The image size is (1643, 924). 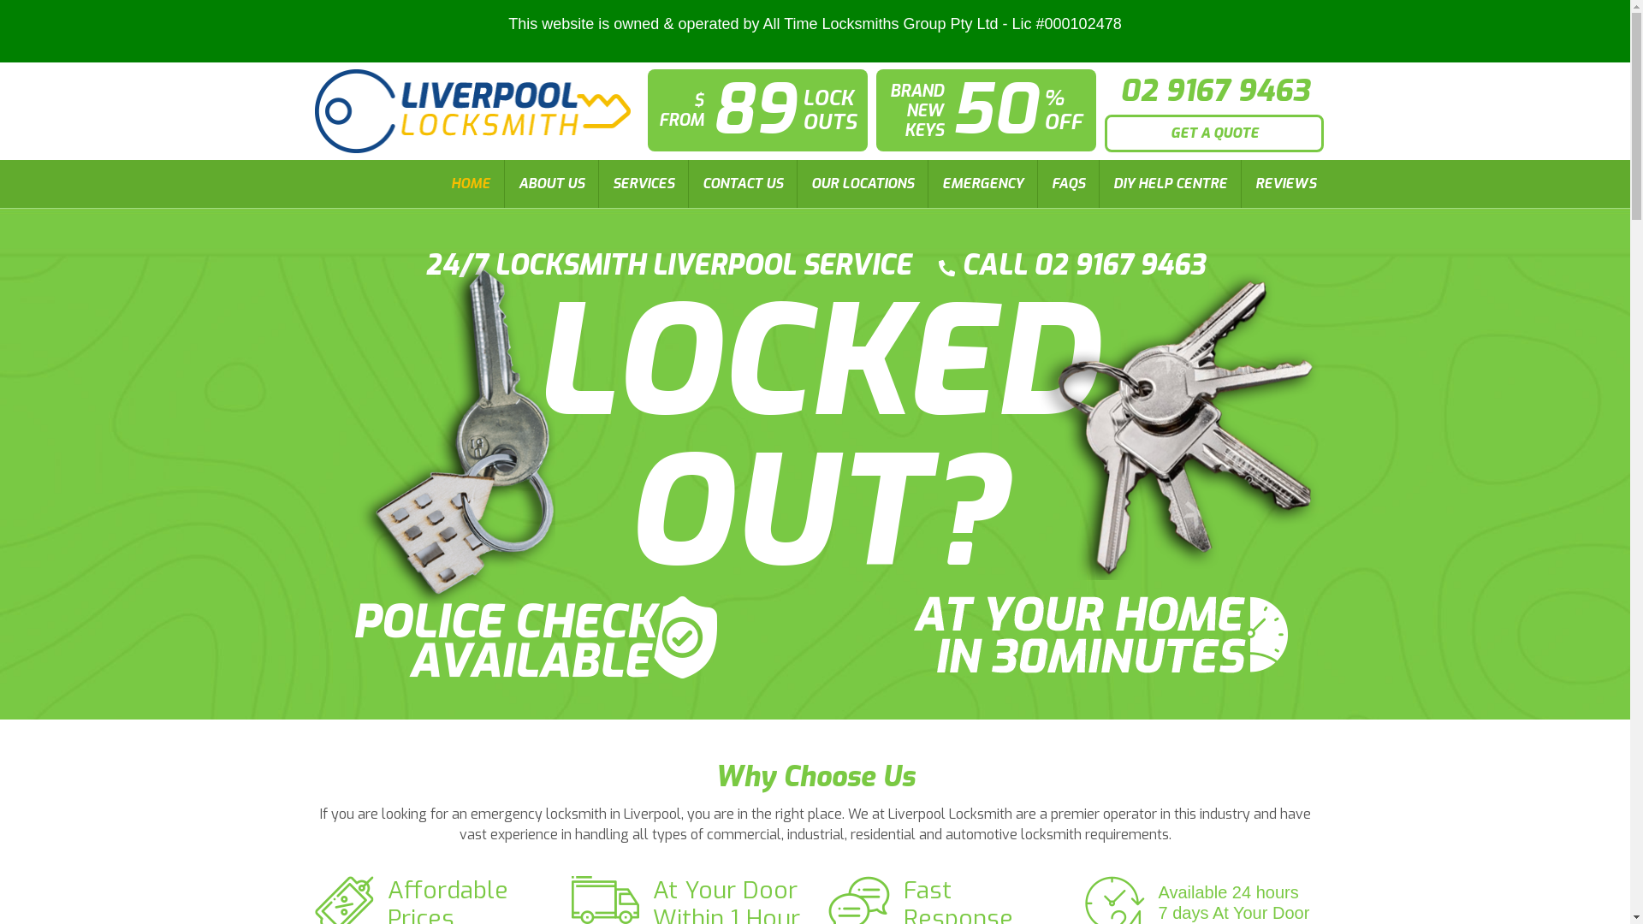 What do you see at coordinates (1068, 183) in the screenshot?
I see `FAQS` at bounding box center [1068, 183].